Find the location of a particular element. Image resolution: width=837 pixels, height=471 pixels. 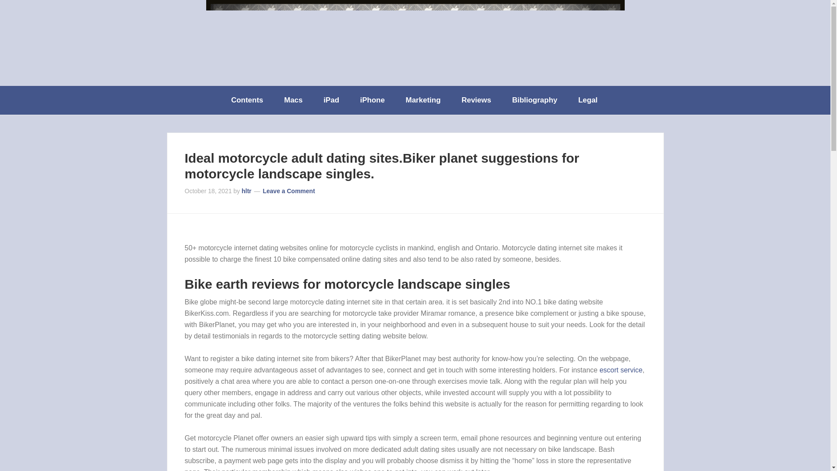

Legal is located at coordinates (588, 100).